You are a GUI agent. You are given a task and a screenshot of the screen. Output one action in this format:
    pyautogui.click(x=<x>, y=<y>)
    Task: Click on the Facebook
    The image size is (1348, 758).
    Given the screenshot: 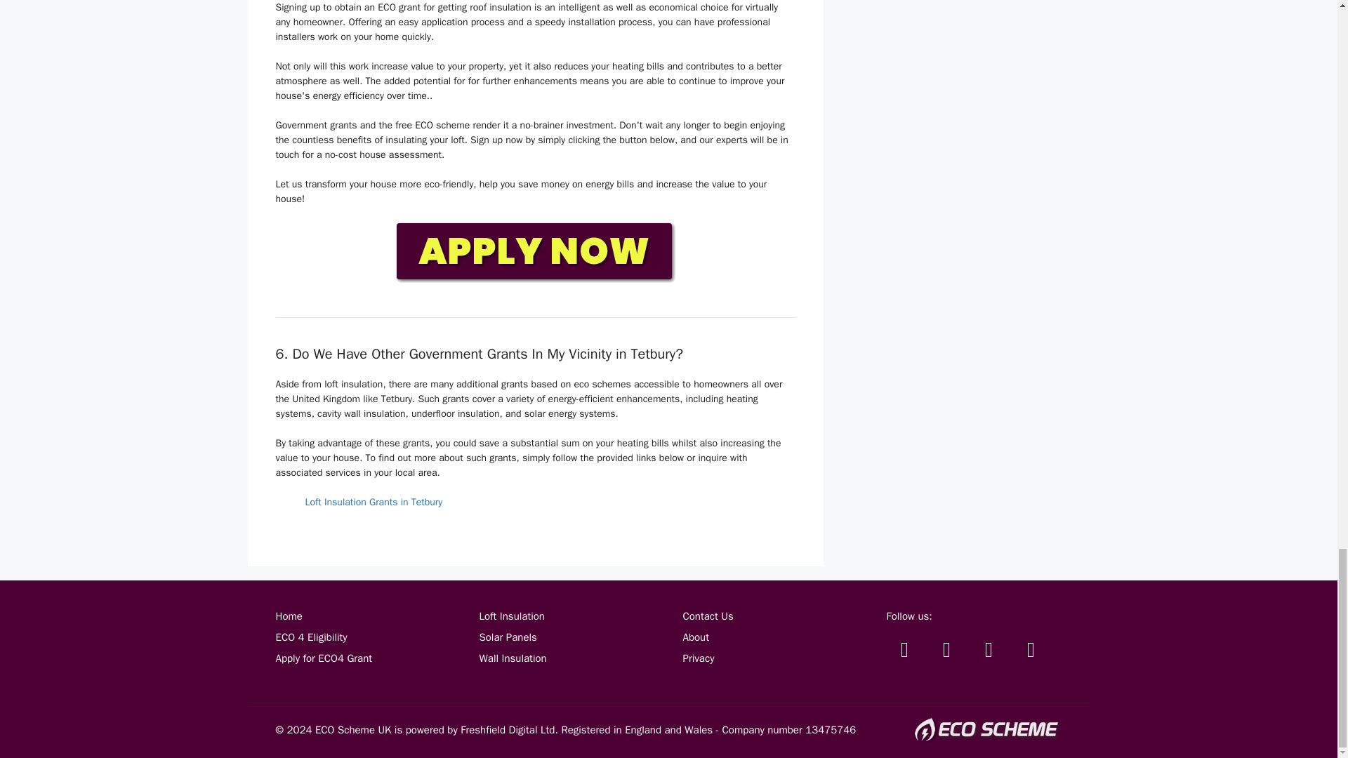 What is the action you would take?
    pyautogui.click(x=946, y=649)
    